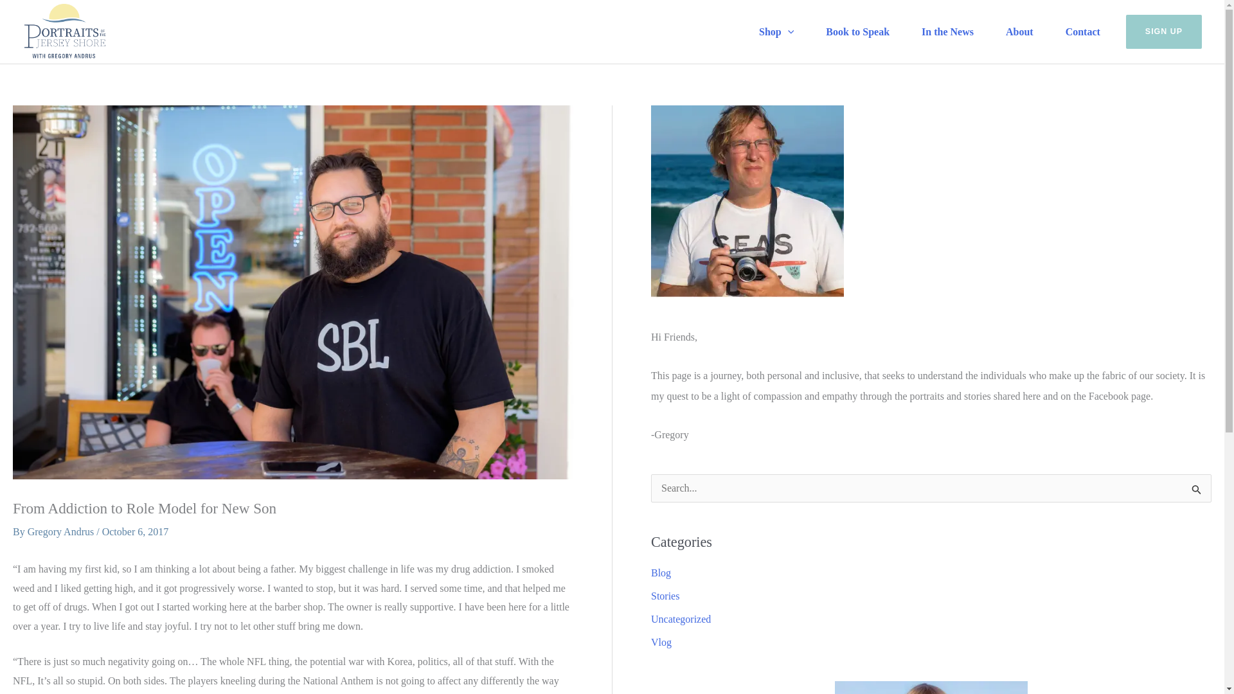 This screenshot has width=1234, height=694. I want to click on Book to Speak, so click(854, 32).